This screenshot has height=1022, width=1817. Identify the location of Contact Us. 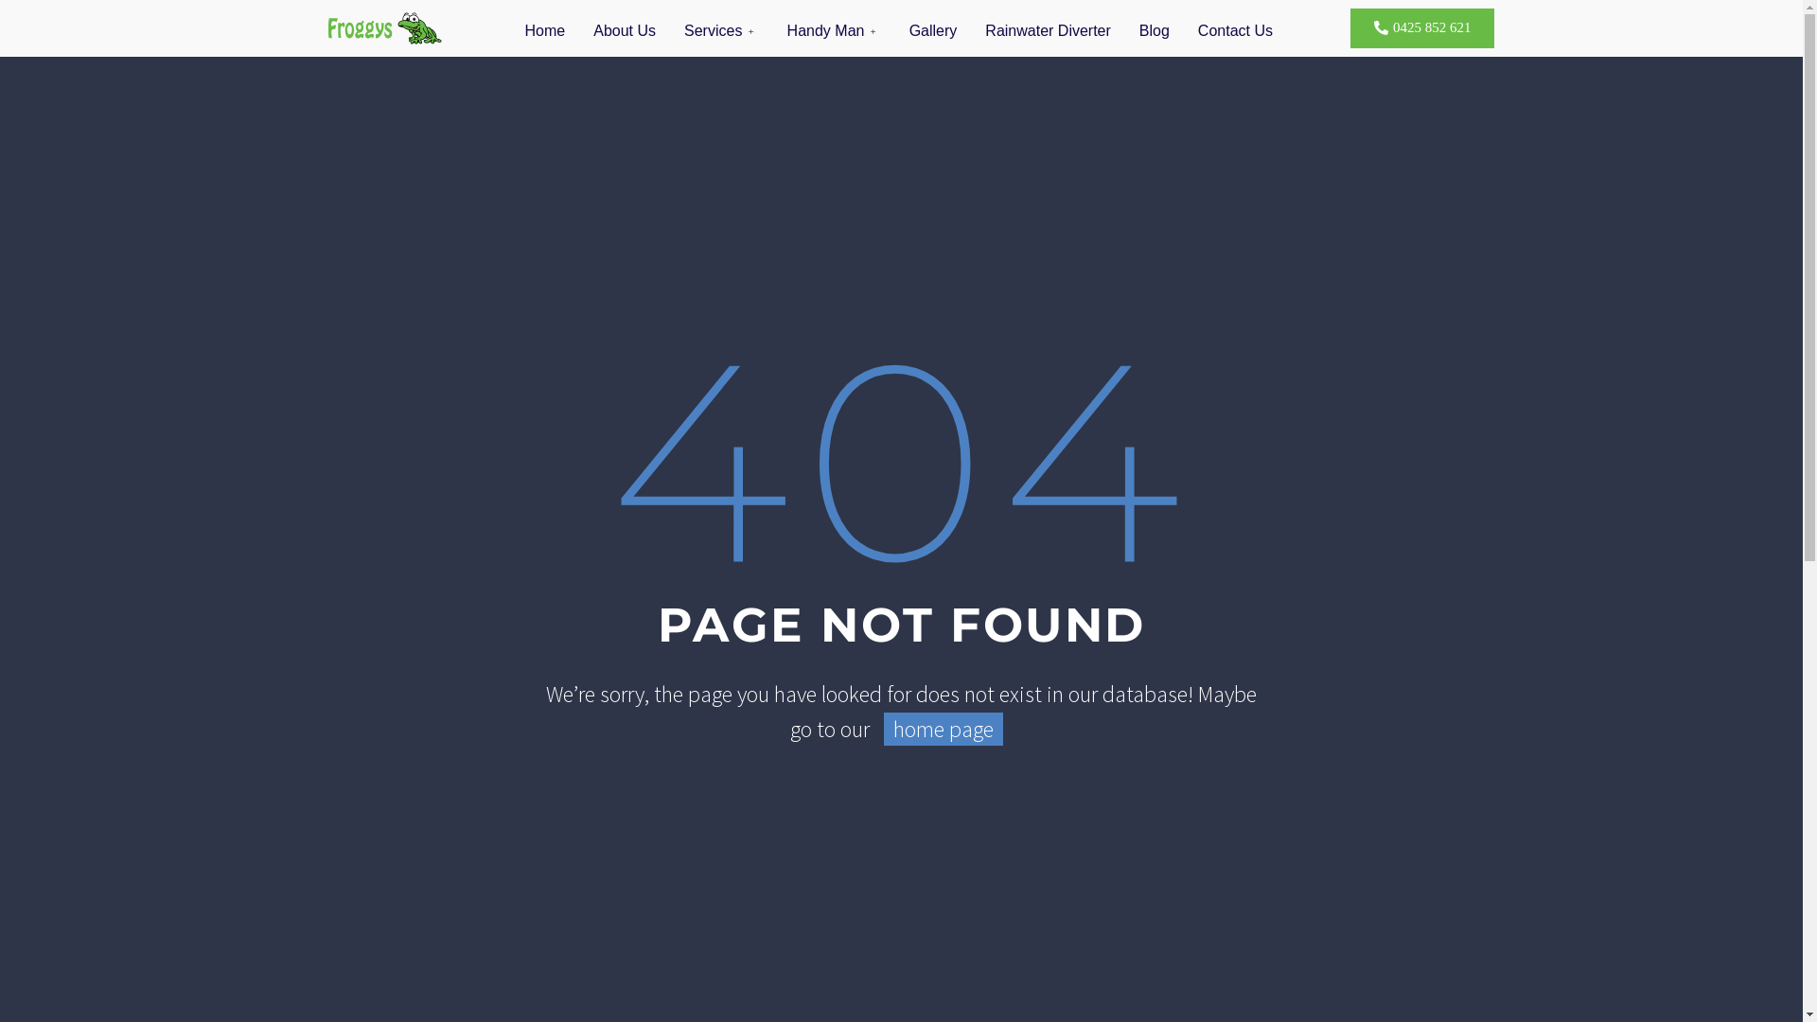
(1236, 30).